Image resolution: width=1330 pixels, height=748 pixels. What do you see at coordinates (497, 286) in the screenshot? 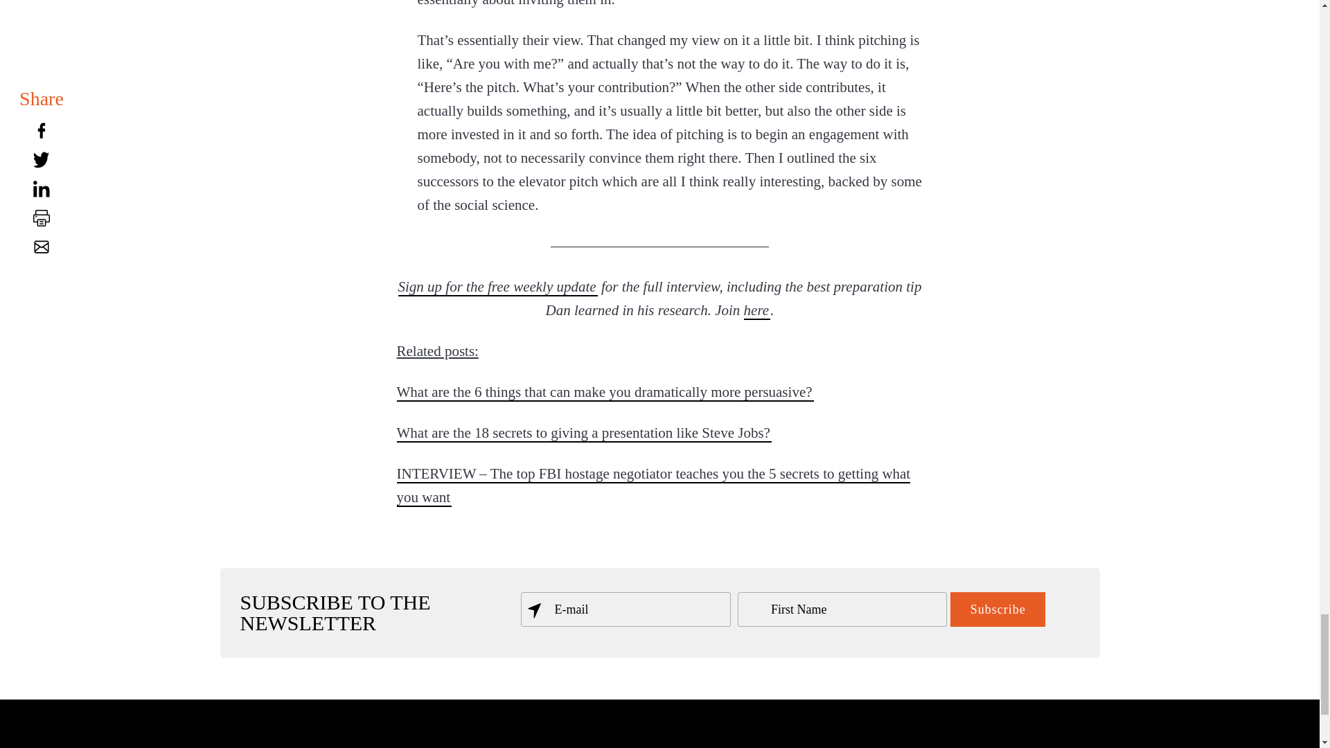
I see `Sign up for the free weekly update` at bounding box center [497, 286].